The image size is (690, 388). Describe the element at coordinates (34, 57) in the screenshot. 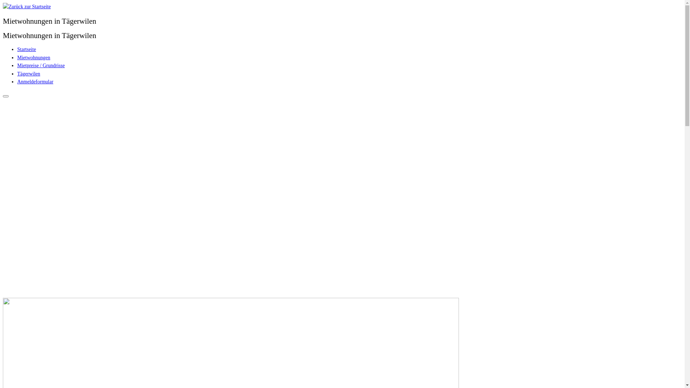

I see `Mietwohnungen` at that location.